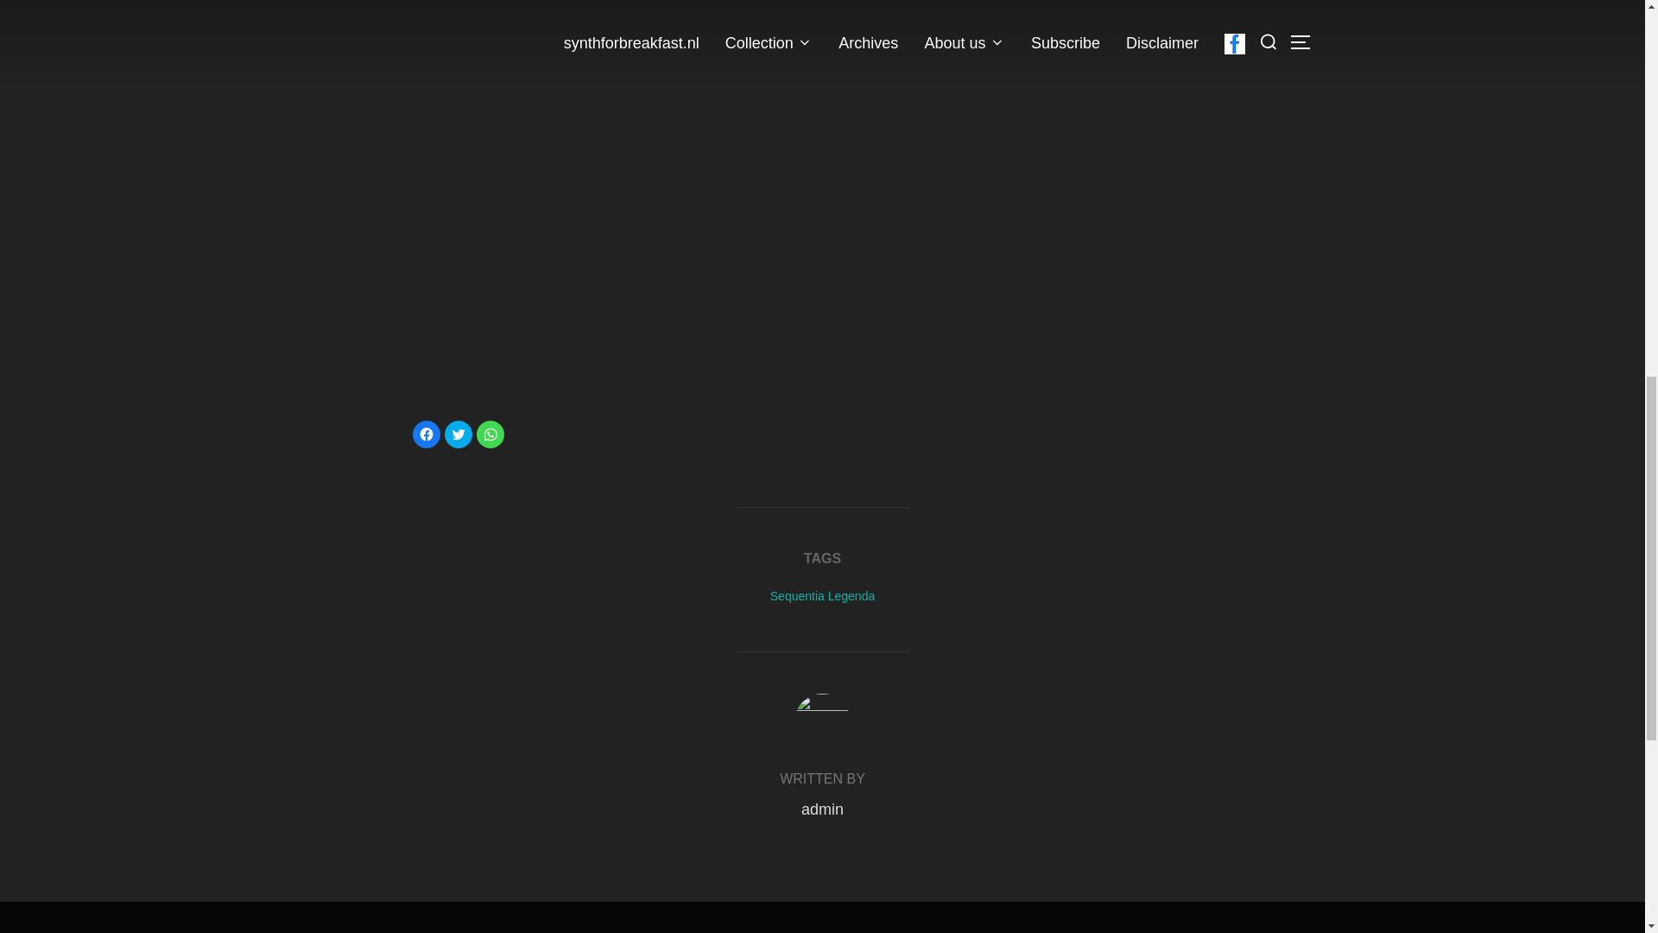 This screenshot has height=933, width=1658. I want to click on Posts by admin, so click(822, 809).